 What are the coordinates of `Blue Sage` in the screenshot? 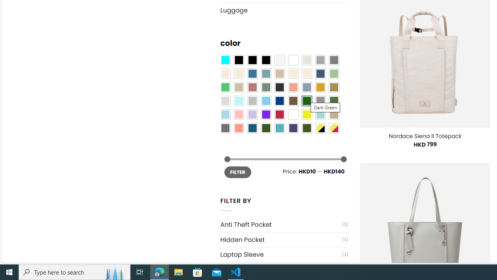 It's located at (266, 74).